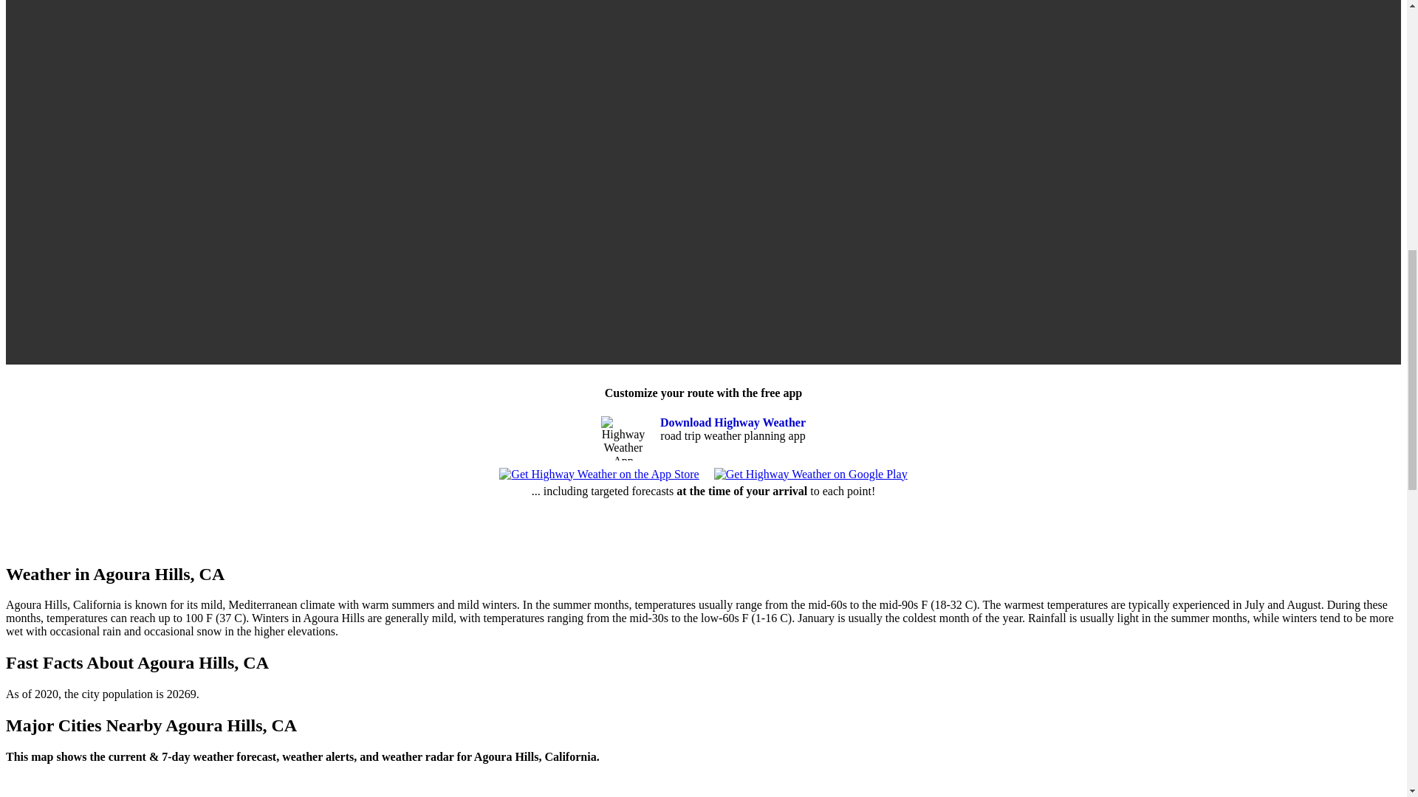  What do you see at coordinates (598, 474) in the screenshot?
I see `Get Highway Weather on the App Store` at bounding box center [598, 474].